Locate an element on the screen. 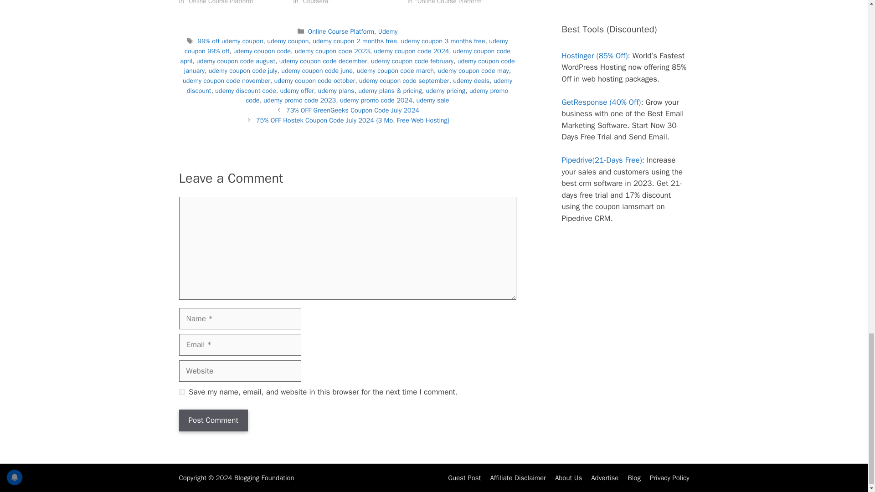 The image size is (875, 492). Online Course Platform is located at coordinates (341, 31).